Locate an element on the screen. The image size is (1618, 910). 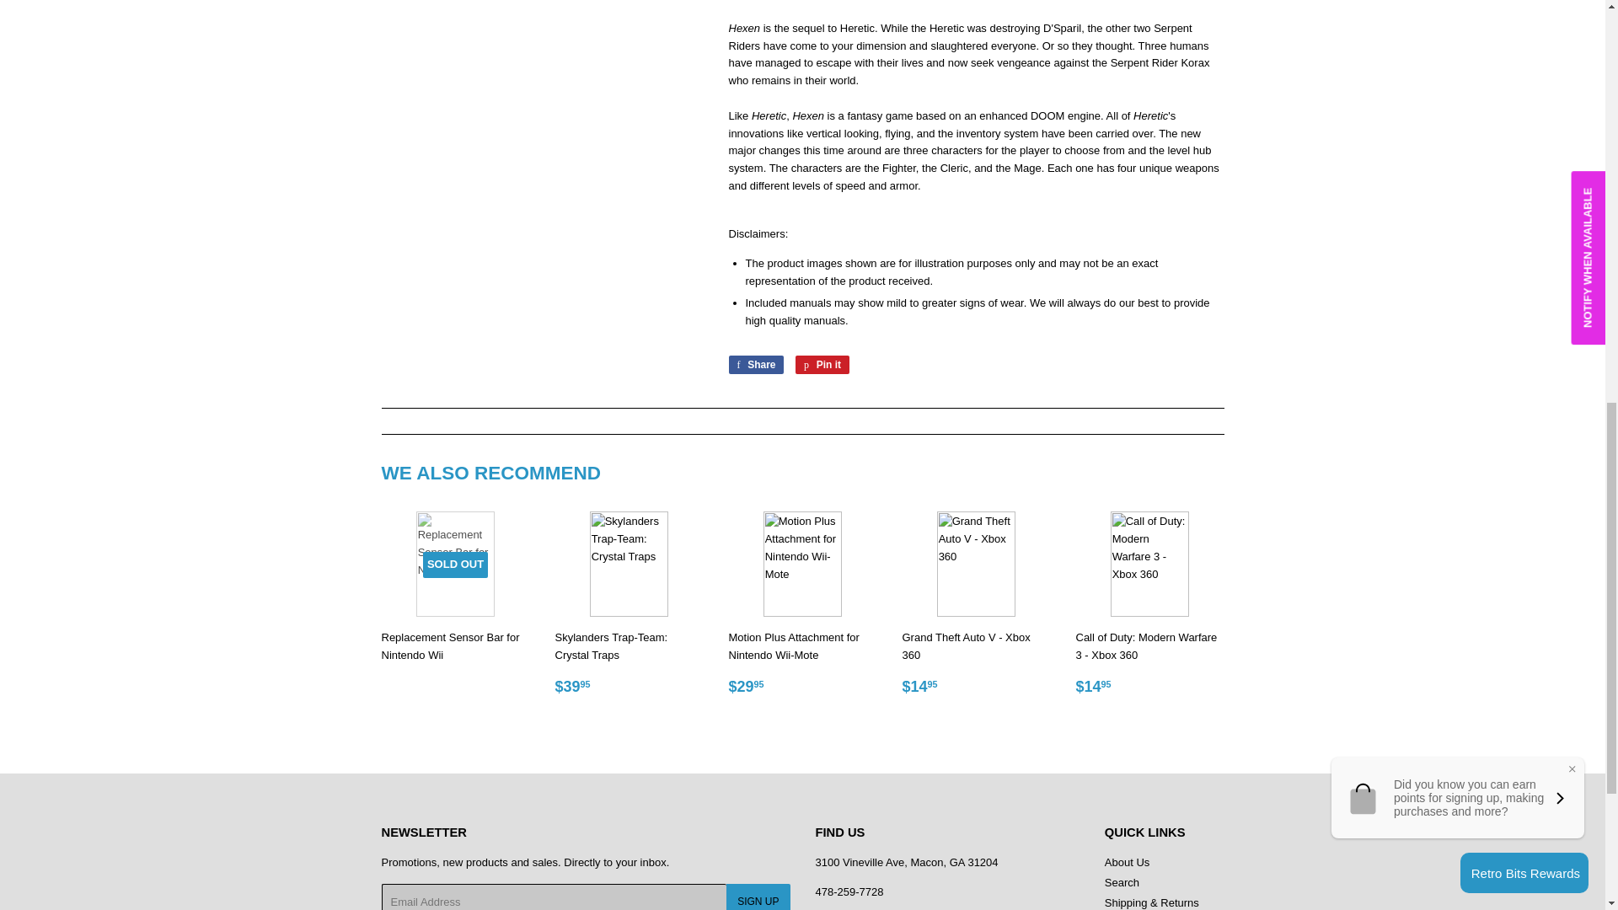
Share on Facebook is located at coordinates (755, 364).